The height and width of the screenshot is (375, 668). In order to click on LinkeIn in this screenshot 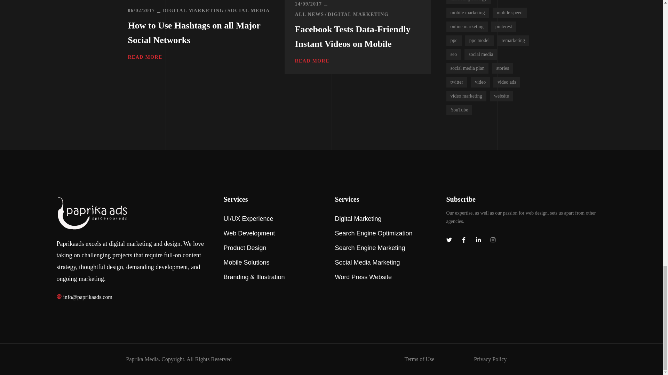, I will do `click(478, 240)`.